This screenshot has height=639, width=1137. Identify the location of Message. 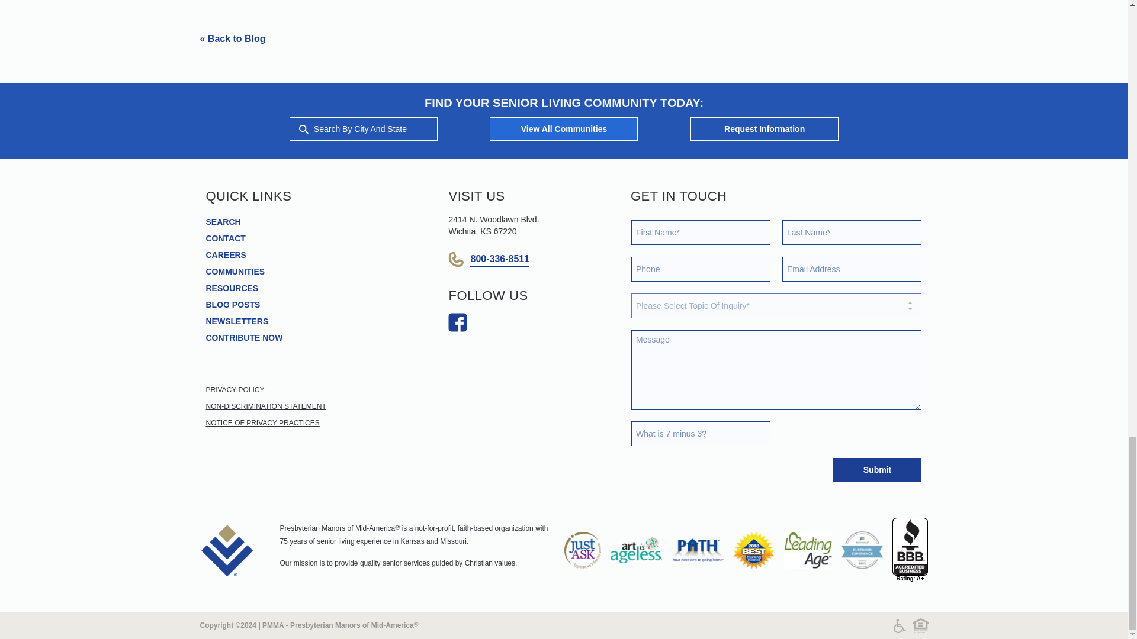
(776, 370).